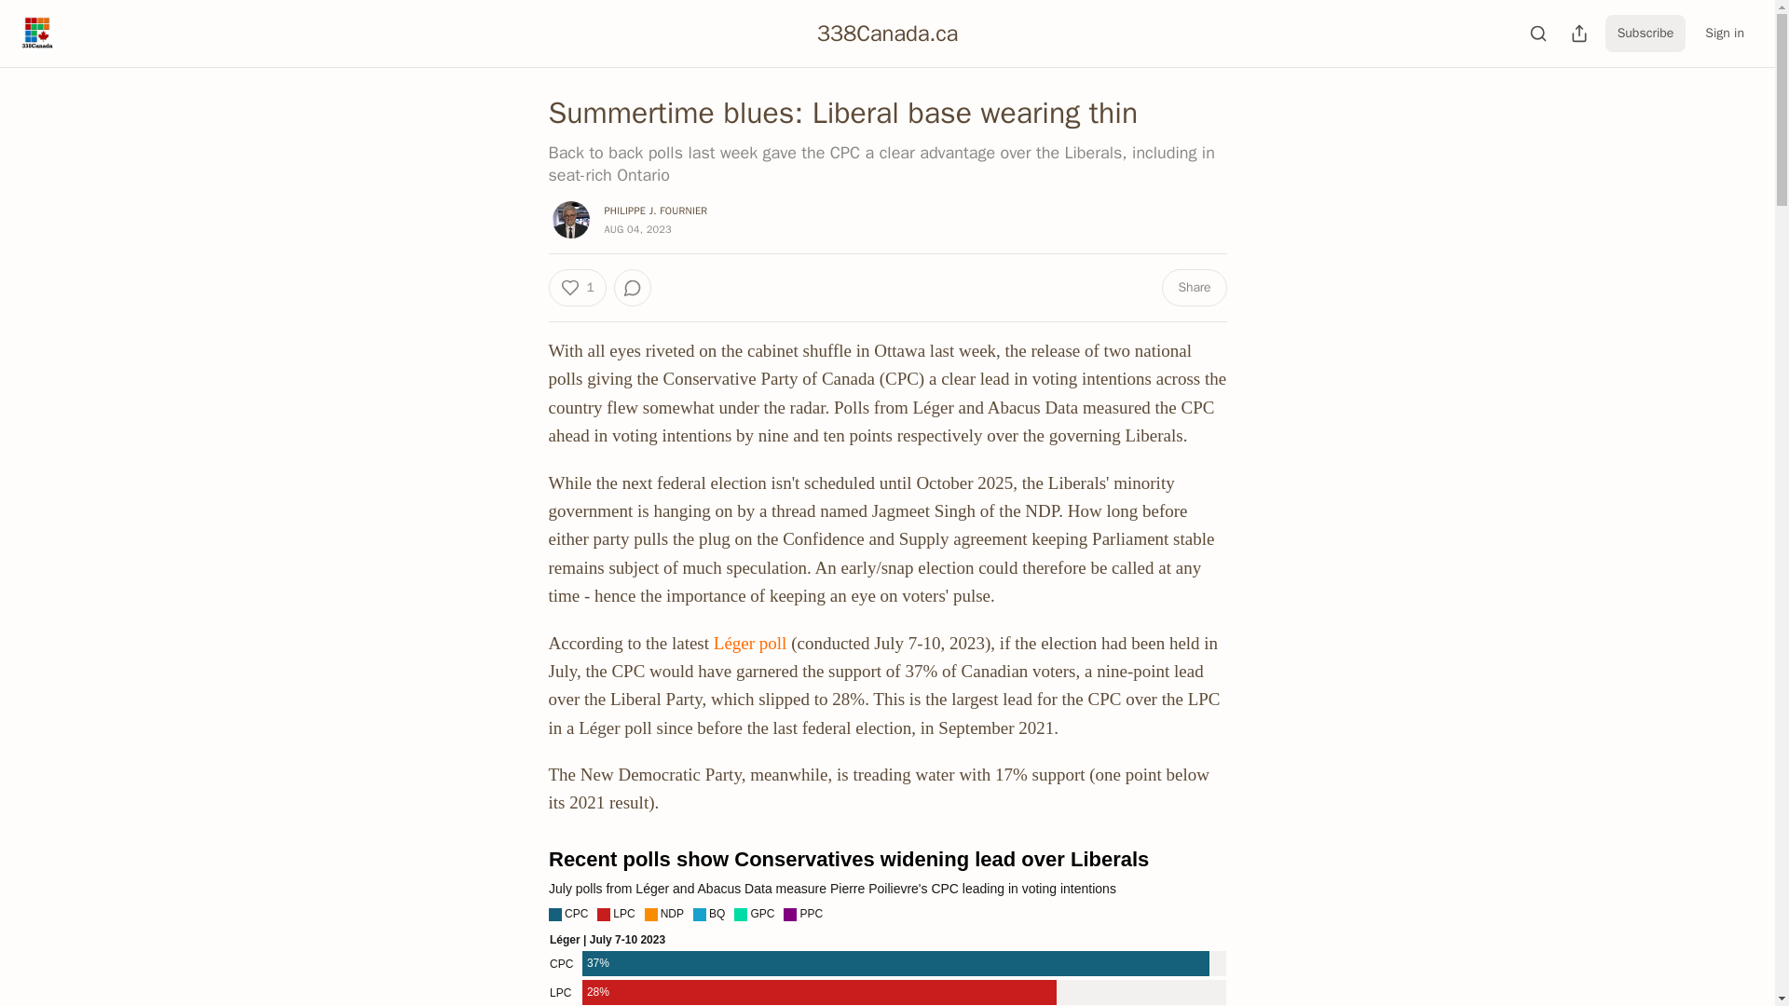 Image resolution: width=1789 pixels, height=1006 pixels. What do you see at coordinates (655, 211) in the screenshot?
I see `PHILIPPE J. FOURNIER` at bounding box center [655, 211].